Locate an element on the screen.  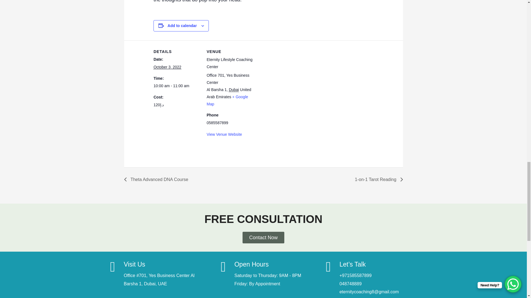
2022-10-03 is located at coordinates (176, 86).